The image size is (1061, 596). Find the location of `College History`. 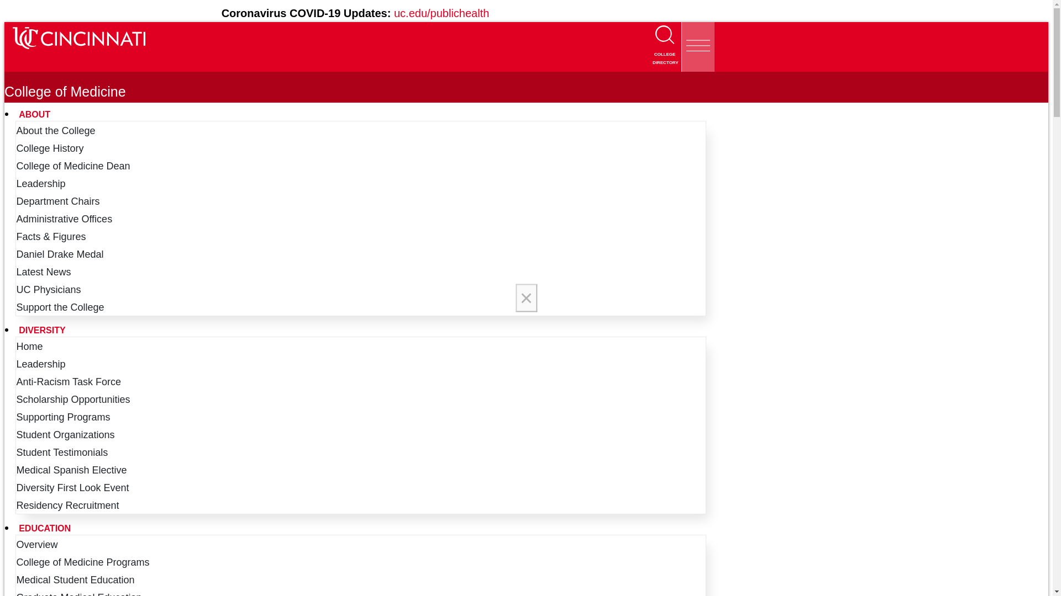

College History is located at coordinates (53, 148).